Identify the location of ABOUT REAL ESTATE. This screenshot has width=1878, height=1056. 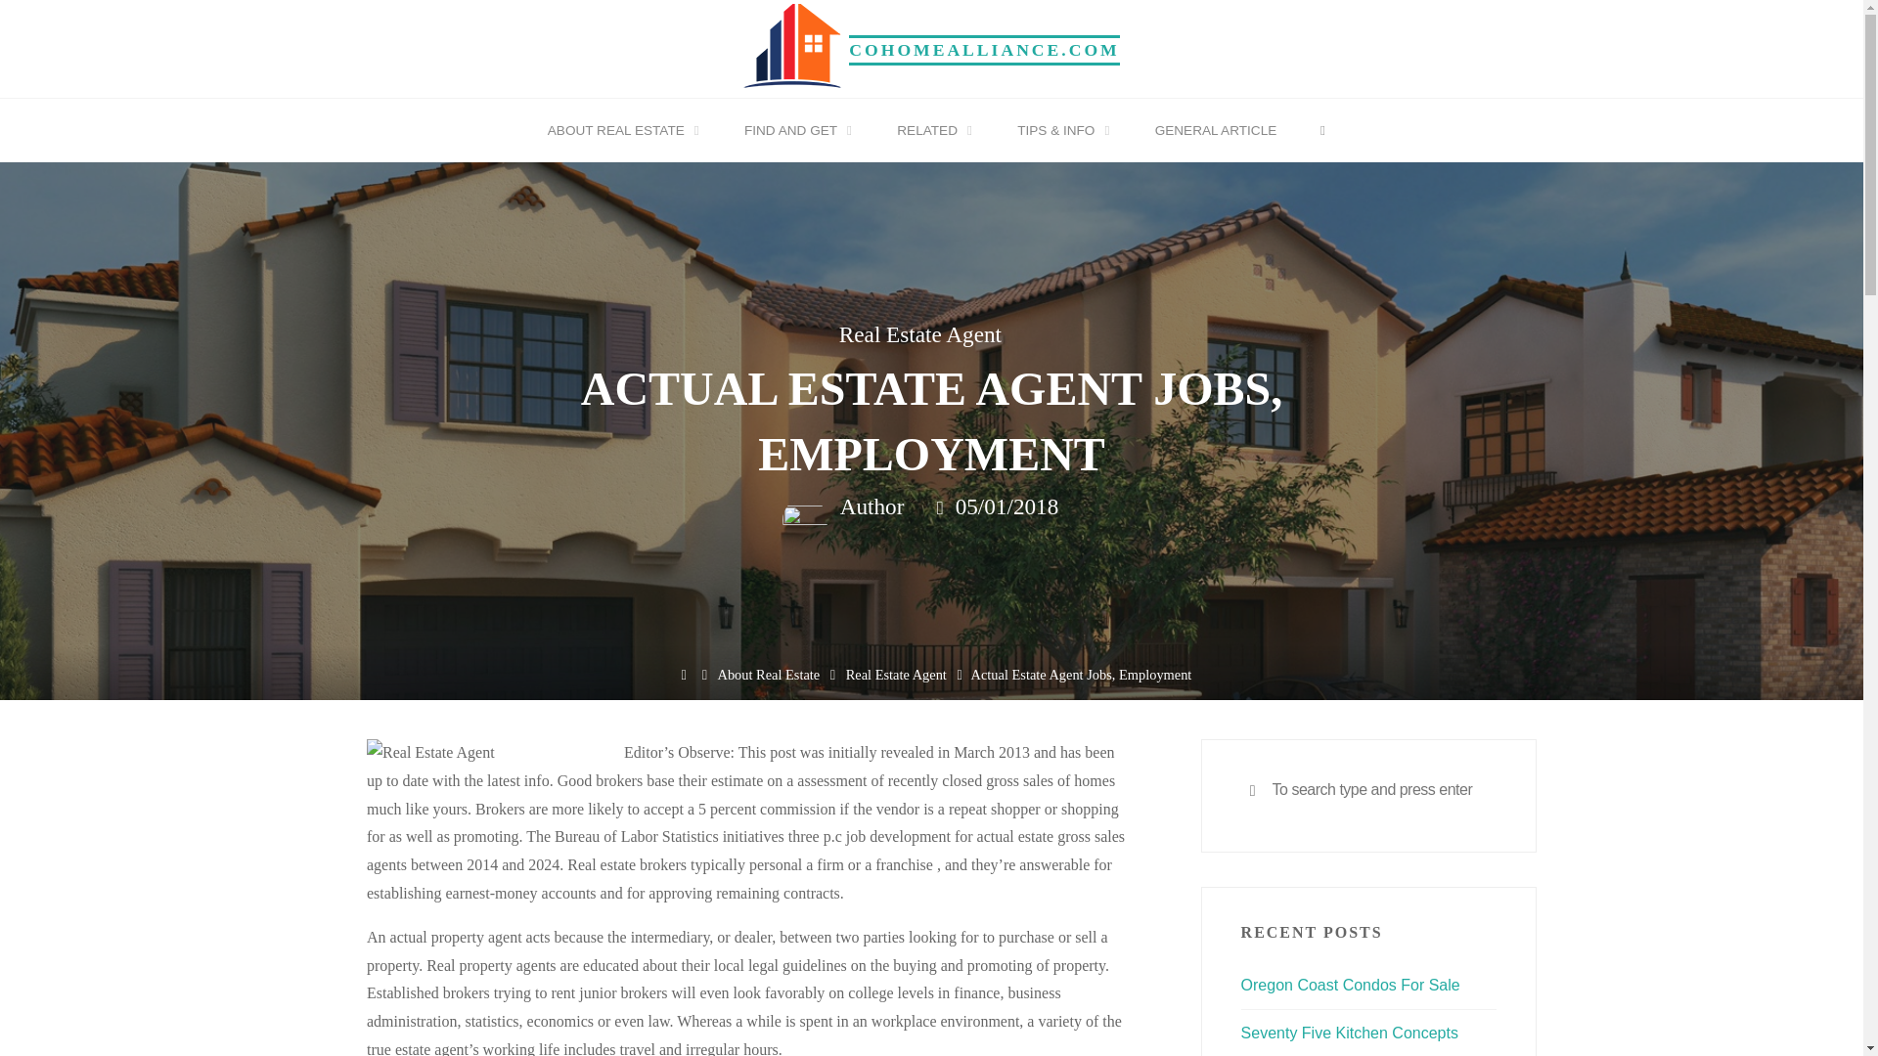
(619, 131).